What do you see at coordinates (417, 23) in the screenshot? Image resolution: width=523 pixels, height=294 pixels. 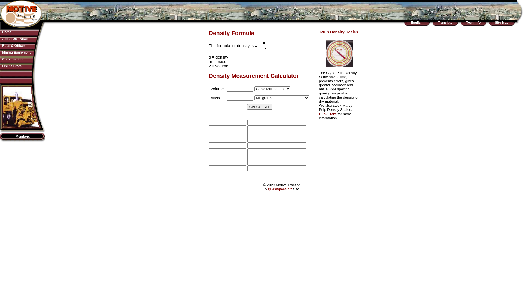 I see `English` at bounding box center [417, 23].